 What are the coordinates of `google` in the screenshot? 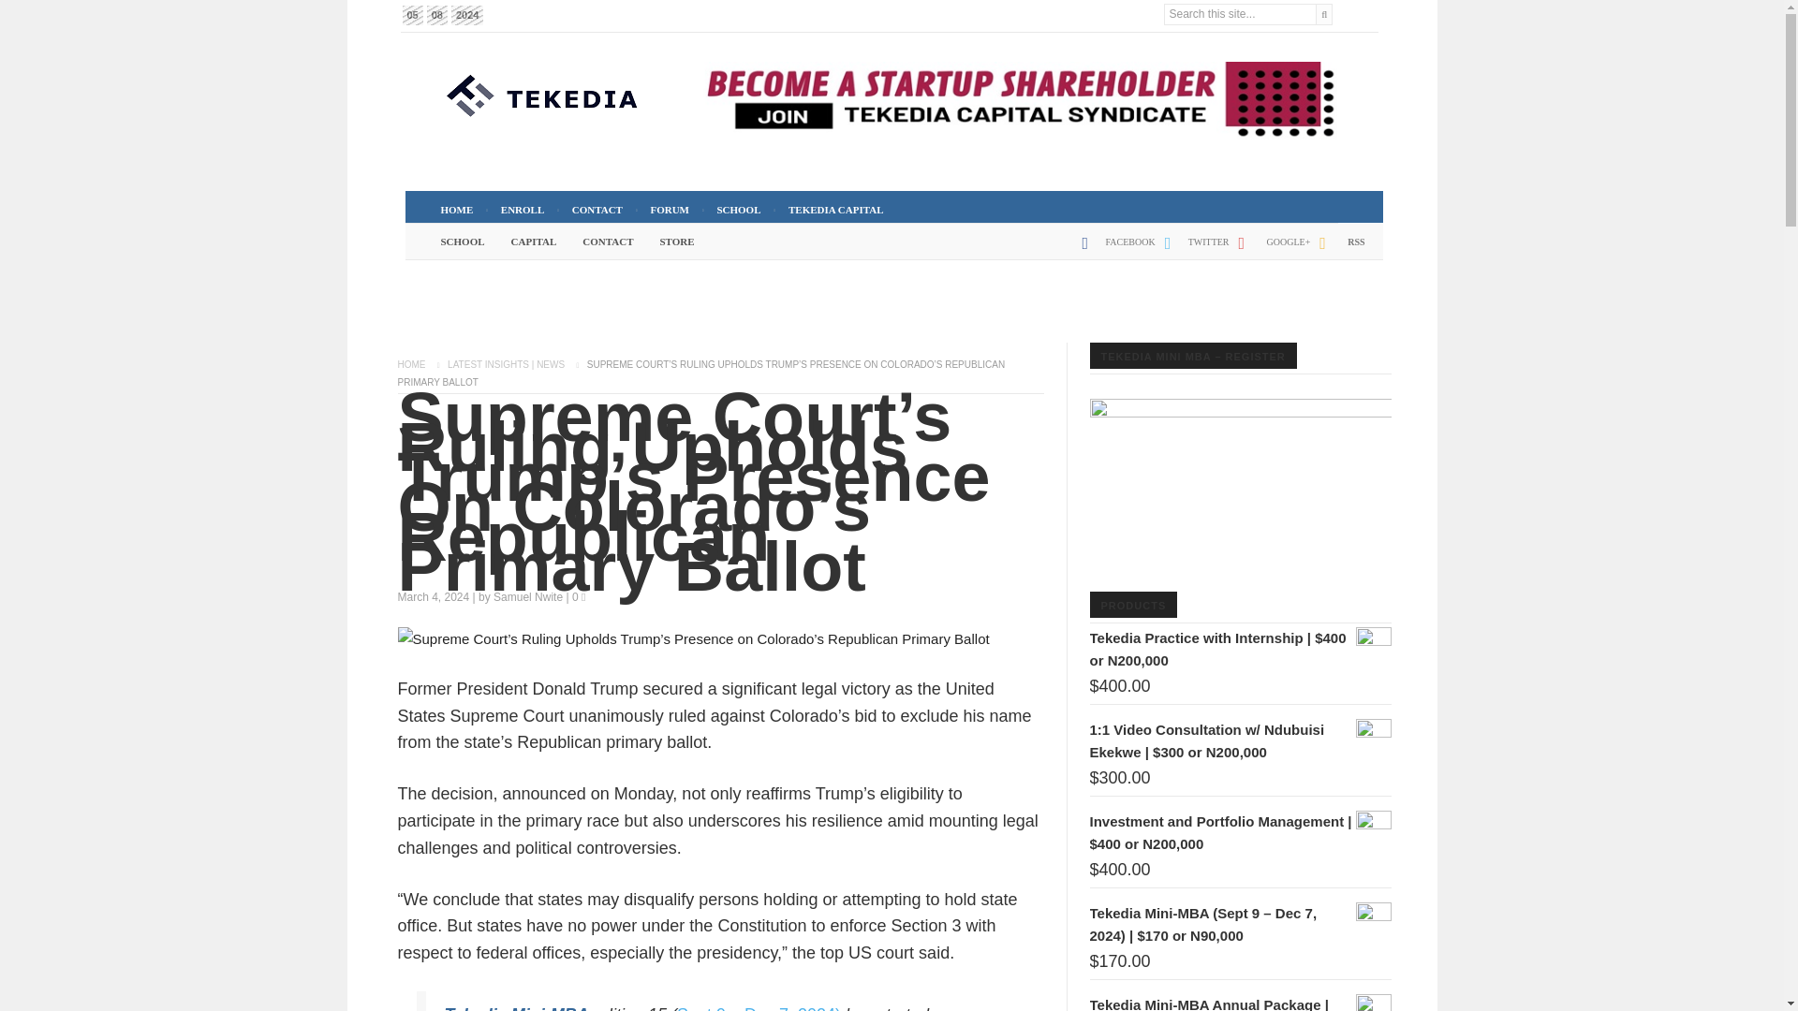 It's located at (1270, 249).